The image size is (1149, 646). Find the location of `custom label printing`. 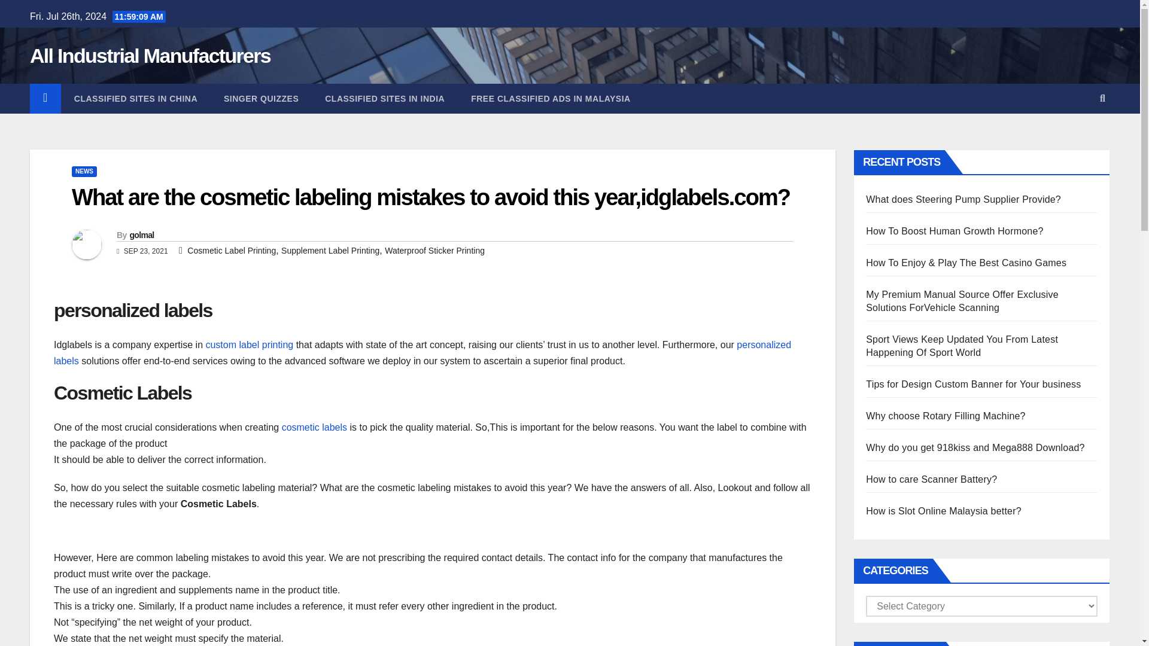

custom label printing is located at coordinates (249, 345).